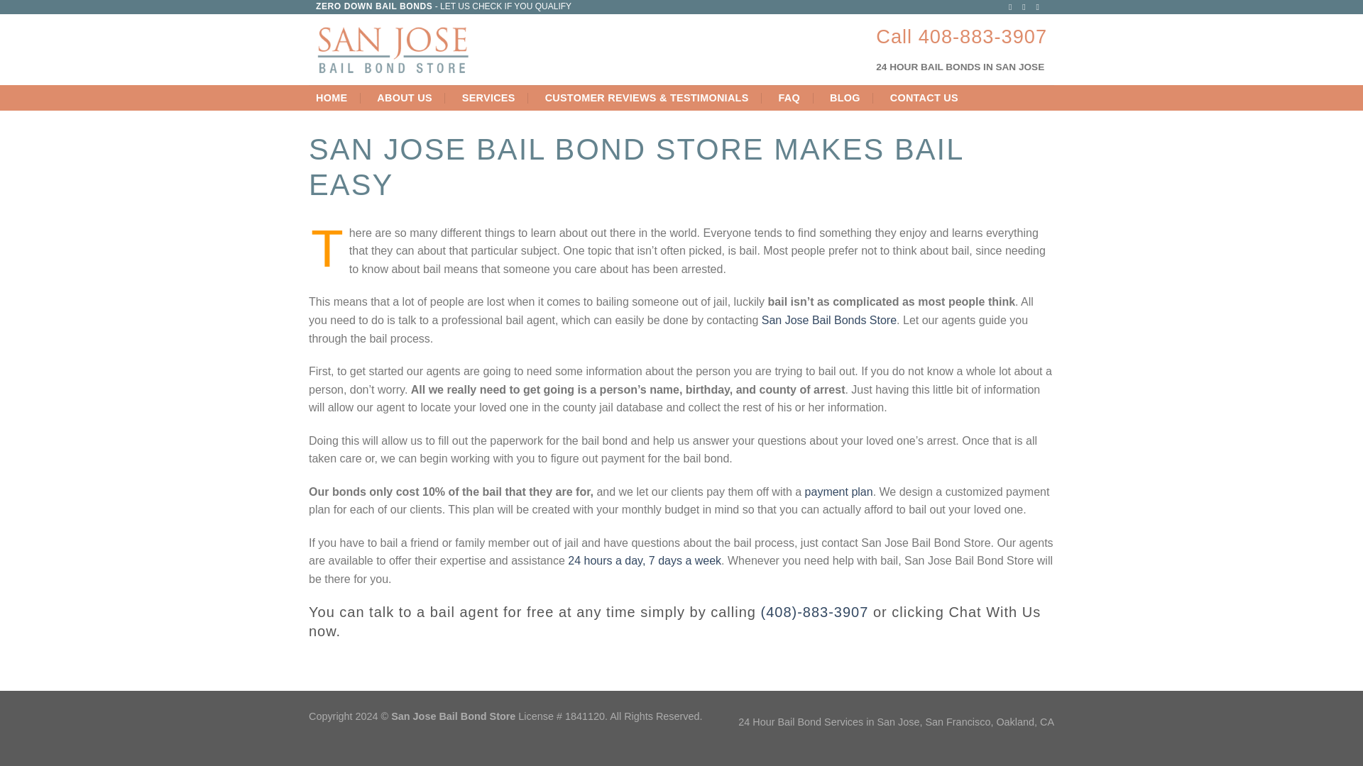 This screenshot has width=1363, height=766. I want to click on CONTACT US, so click(924, 97).